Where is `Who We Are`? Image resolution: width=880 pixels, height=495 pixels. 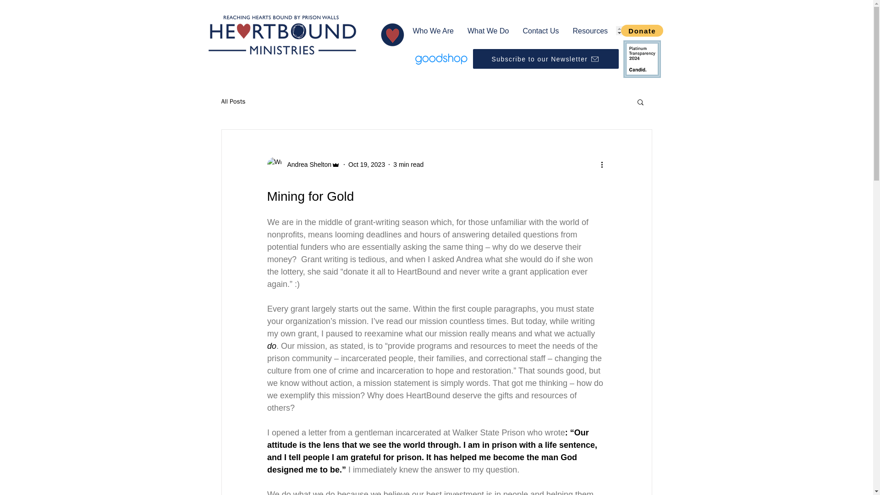 Who We Are is located at coordinates (434, 30).